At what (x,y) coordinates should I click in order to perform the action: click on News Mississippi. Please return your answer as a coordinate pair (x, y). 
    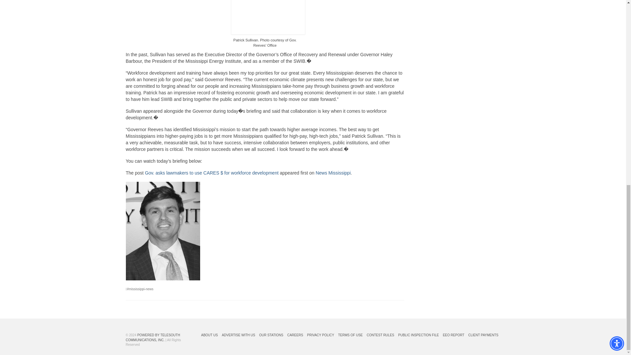
    Looking at the image, I should click on (333, 173).